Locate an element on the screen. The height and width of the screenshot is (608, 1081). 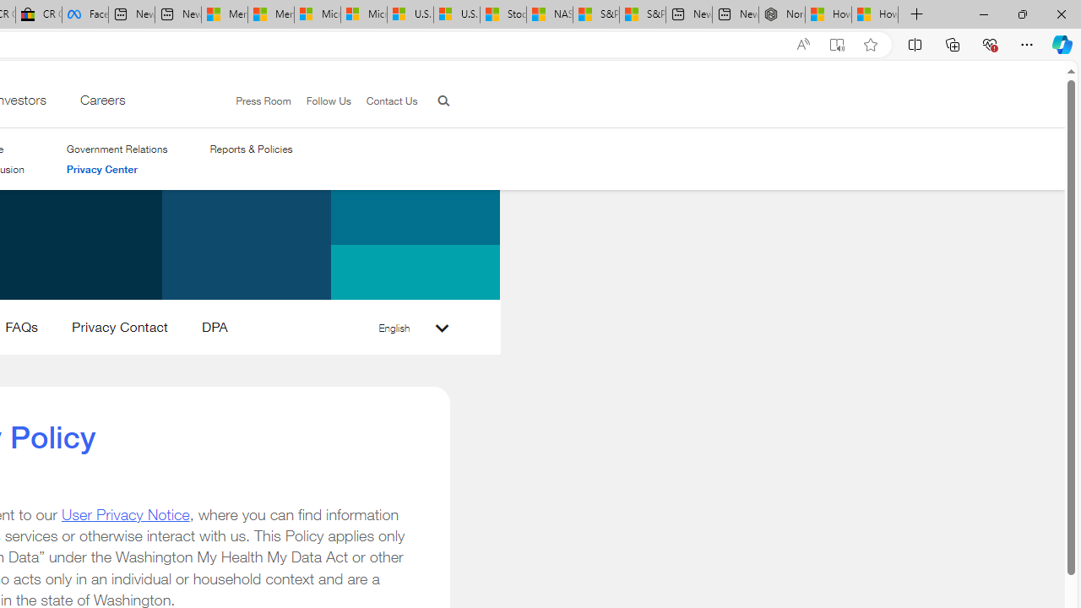
Enter Immersive Reader (F9) is located at coordinates (837, 45).